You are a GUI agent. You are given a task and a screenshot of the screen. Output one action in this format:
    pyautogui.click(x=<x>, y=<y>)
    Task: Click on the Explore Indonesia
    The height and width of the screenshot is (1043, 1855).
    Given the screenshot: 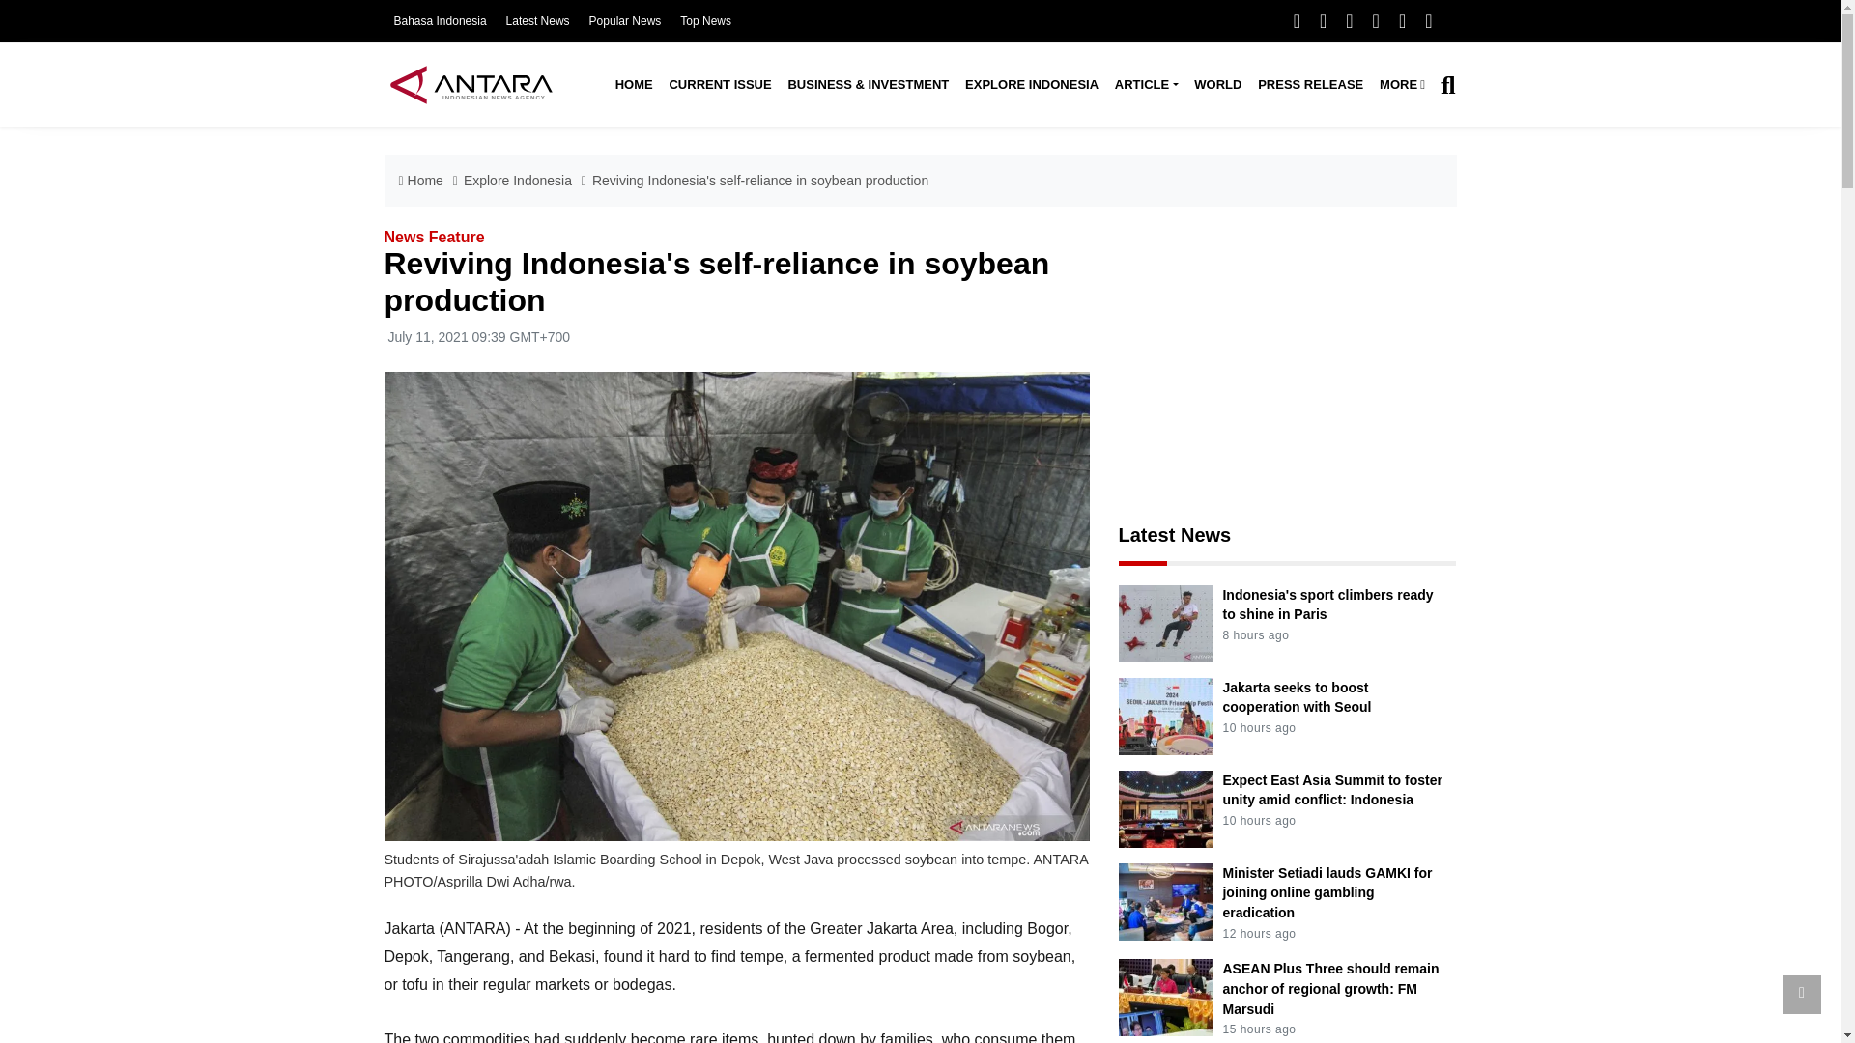 What is the action you would take?
    pyautogui.click(x=1032, y=85)
    